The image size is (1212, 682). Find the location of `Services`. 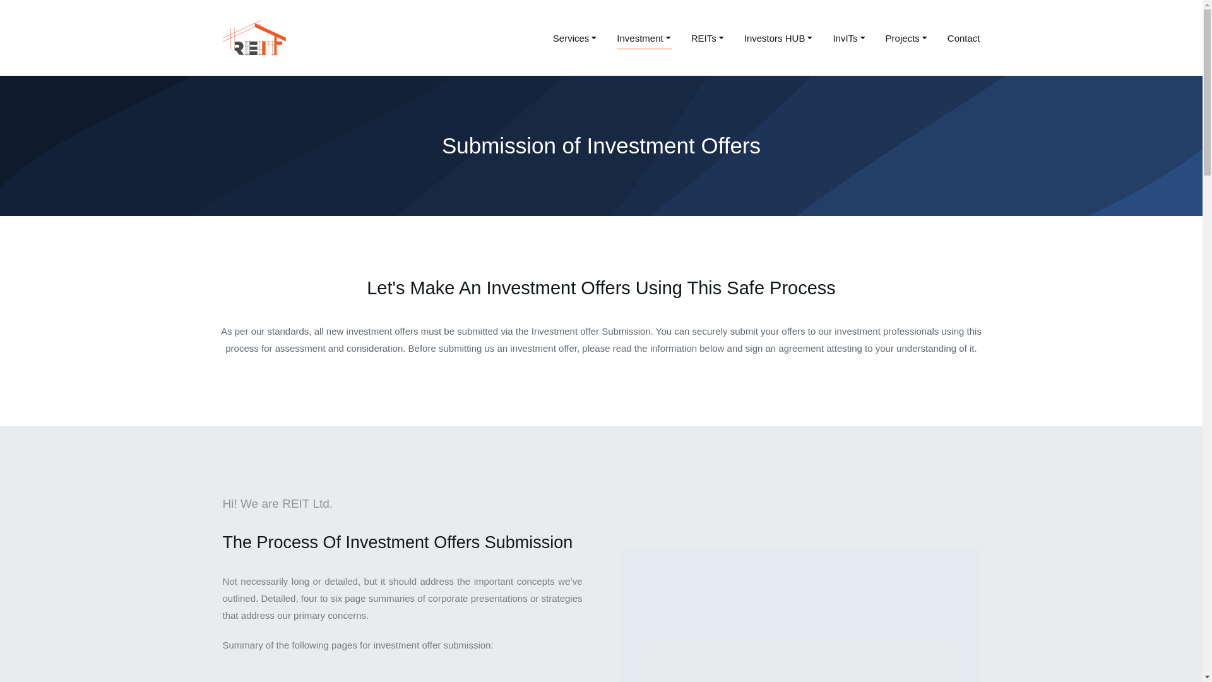

Services is located at coordinates (576, 38).